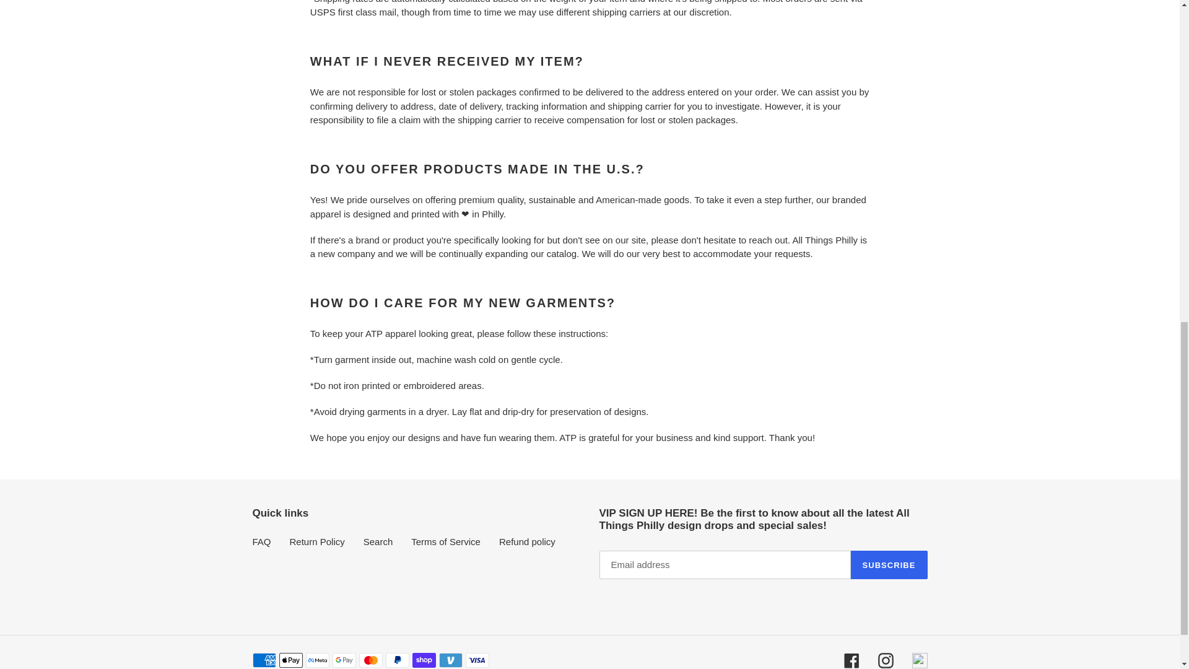  What do you see at coordinates (317, 541) in the screenshot?
I see `Return Policy` at bounding box center [317, 541].